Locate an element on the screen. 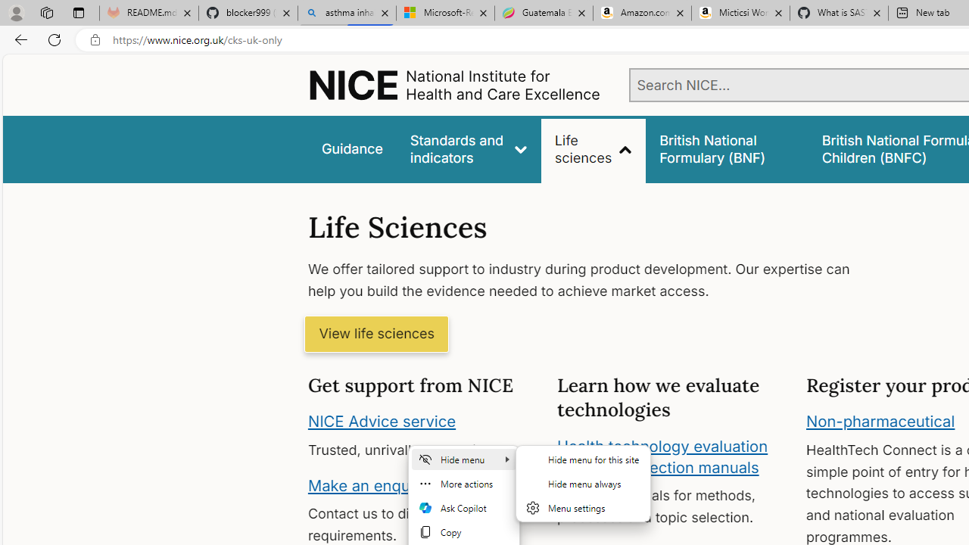 Image resolution: width=969 pixels, height=545 pixels. Hide menu always is located at coordinates (583, 483).